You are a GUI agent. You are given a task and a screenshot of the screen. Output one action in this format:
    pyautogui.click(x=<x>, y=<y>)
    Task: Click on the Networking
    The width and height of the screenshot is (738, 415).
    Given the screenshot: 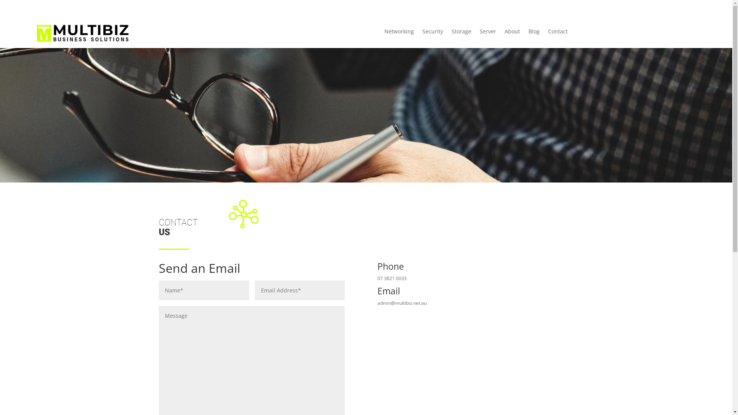 What is the action you would take?
    pyautogui.click(x=399, y=33)
    